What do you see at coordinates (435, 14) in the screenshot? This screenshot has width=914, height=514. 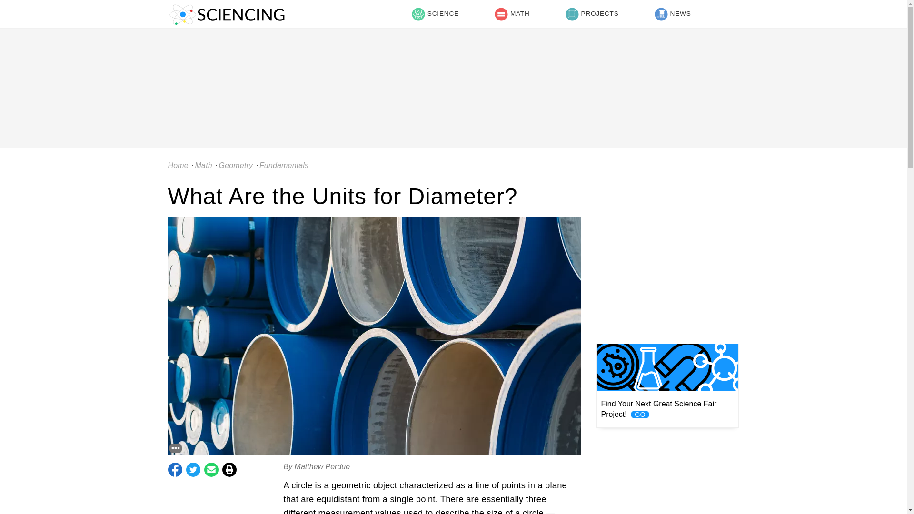 I see `SCIENCE` at bounding box center [435, 14].